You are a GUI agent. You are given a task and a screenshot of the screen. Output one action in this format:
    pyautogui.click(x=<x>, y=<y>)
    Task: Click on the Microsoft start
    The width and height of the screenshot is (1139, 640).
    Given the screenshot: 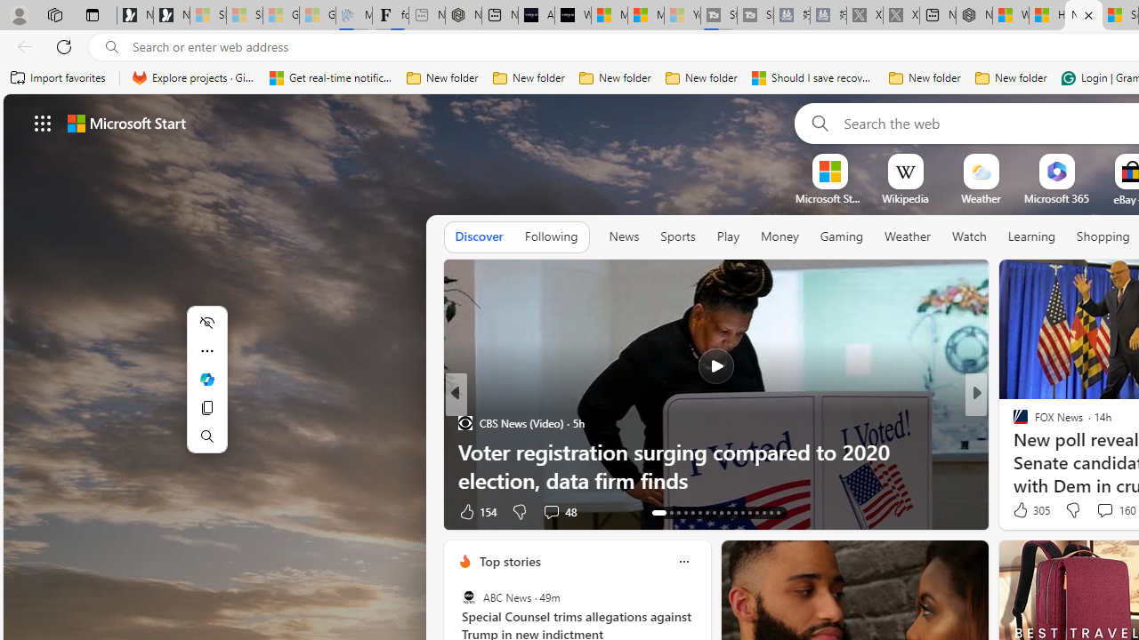 What is the action you would take?
    pyautogui.click(x=126, y=123)
    